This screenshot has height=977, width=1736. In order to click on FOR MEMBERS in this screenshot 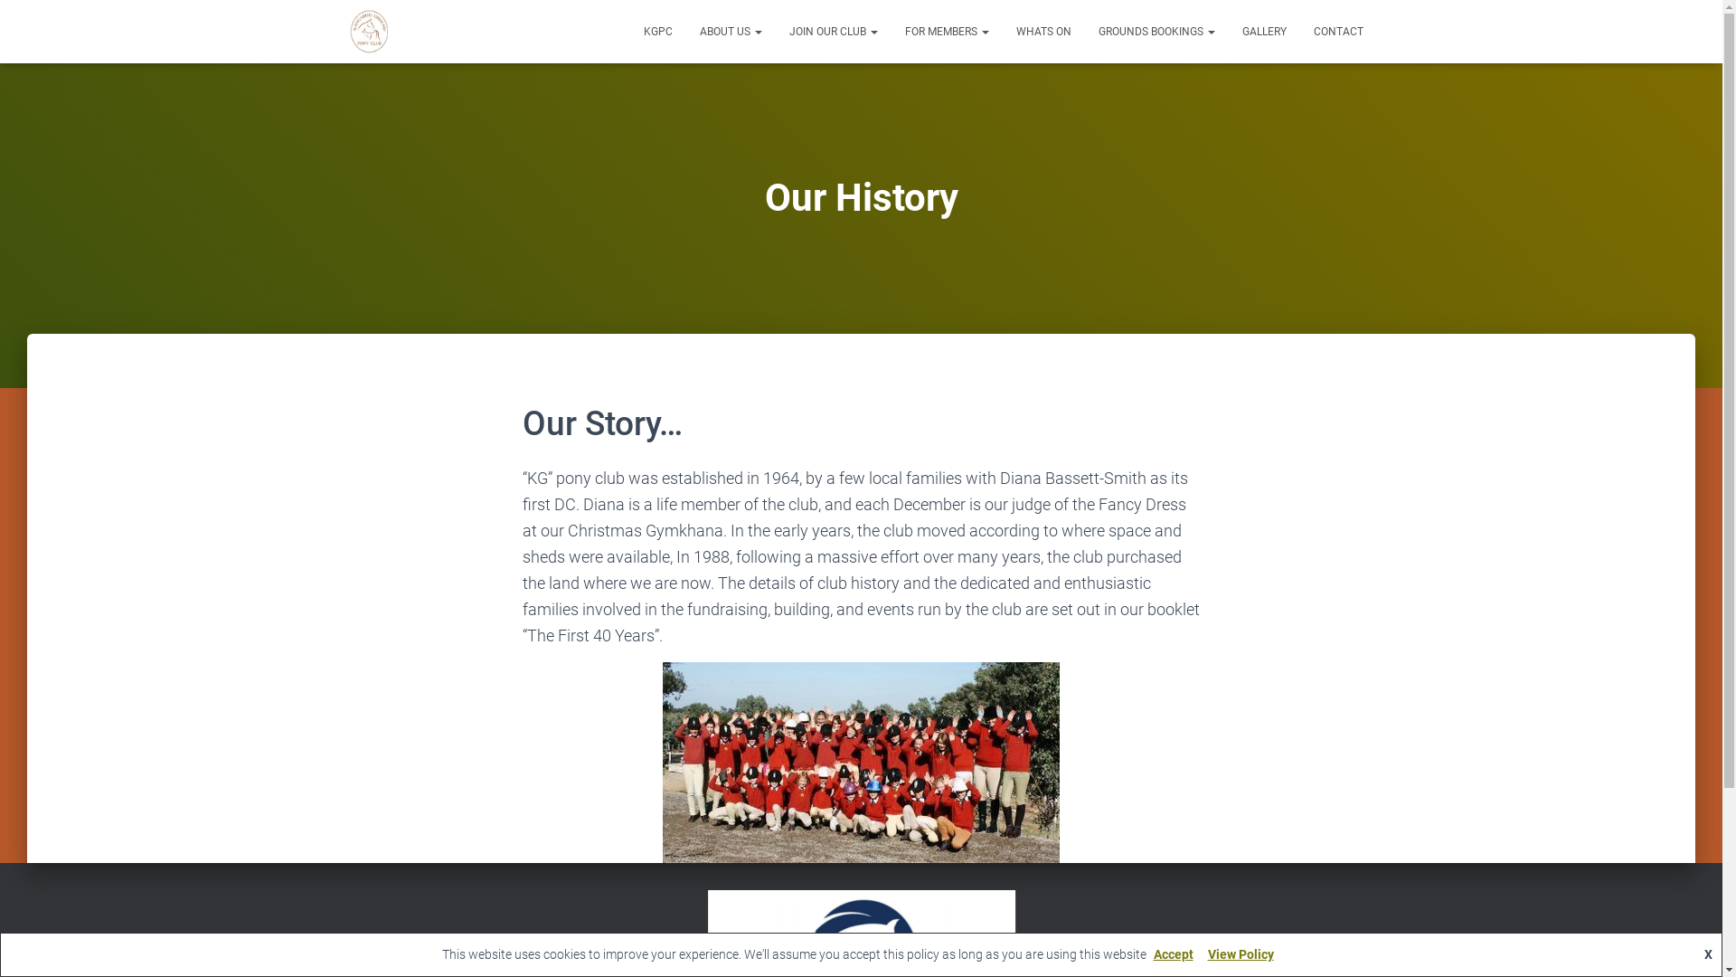, I will do `click(948, 32)`.